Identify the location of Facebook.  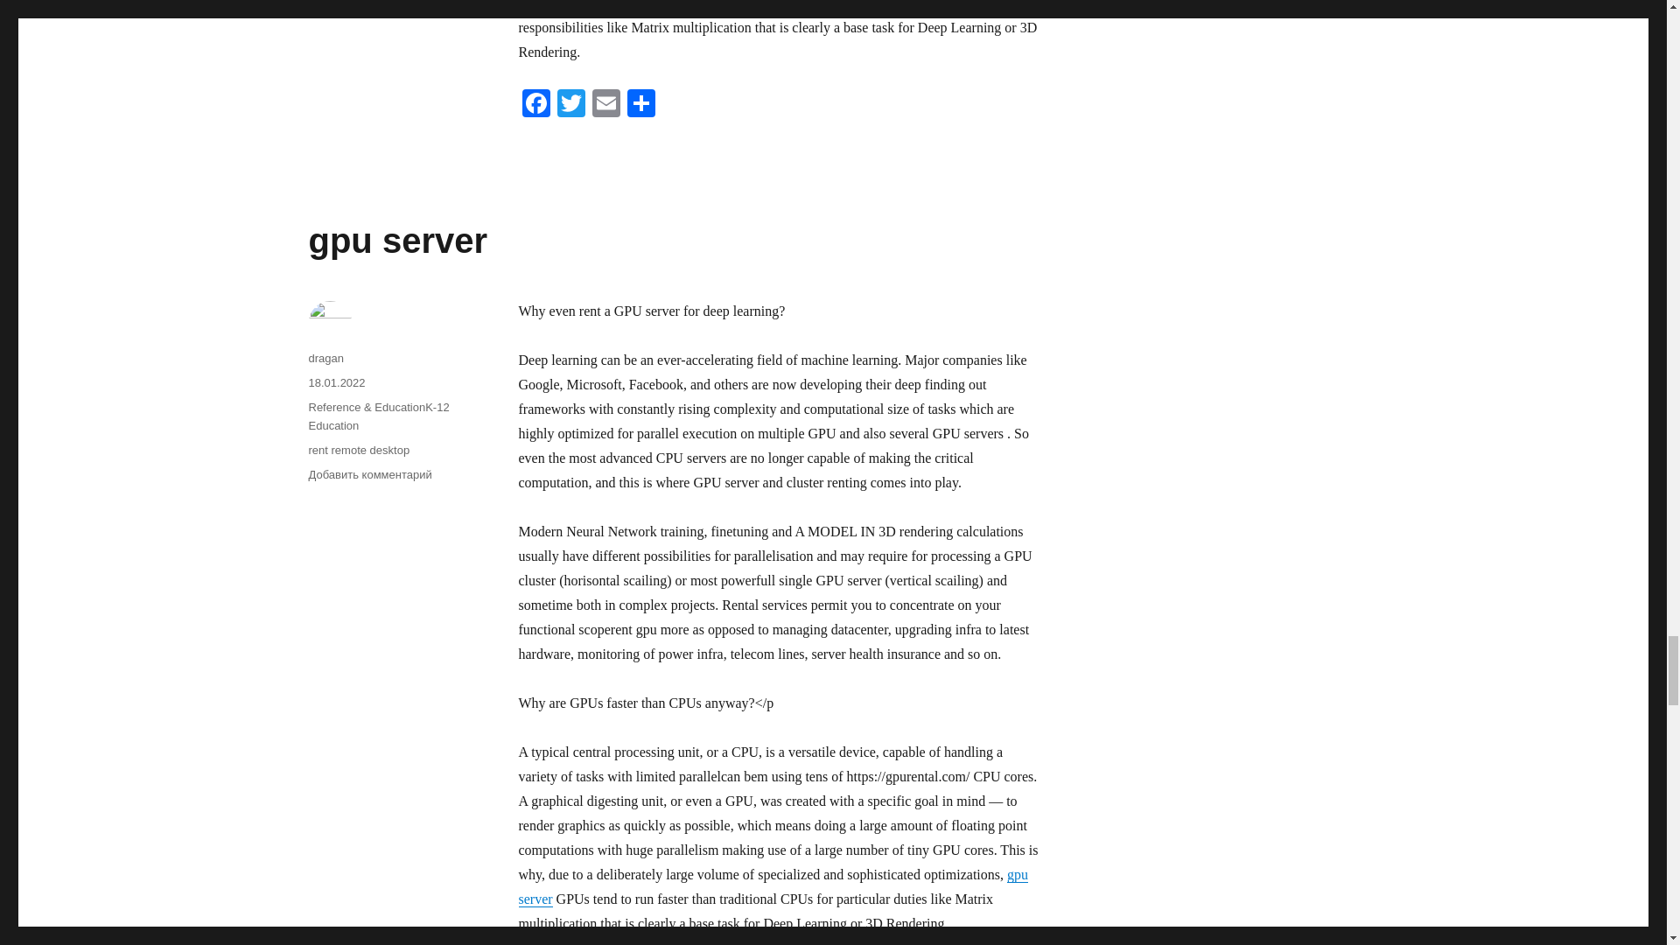
(535, 105).